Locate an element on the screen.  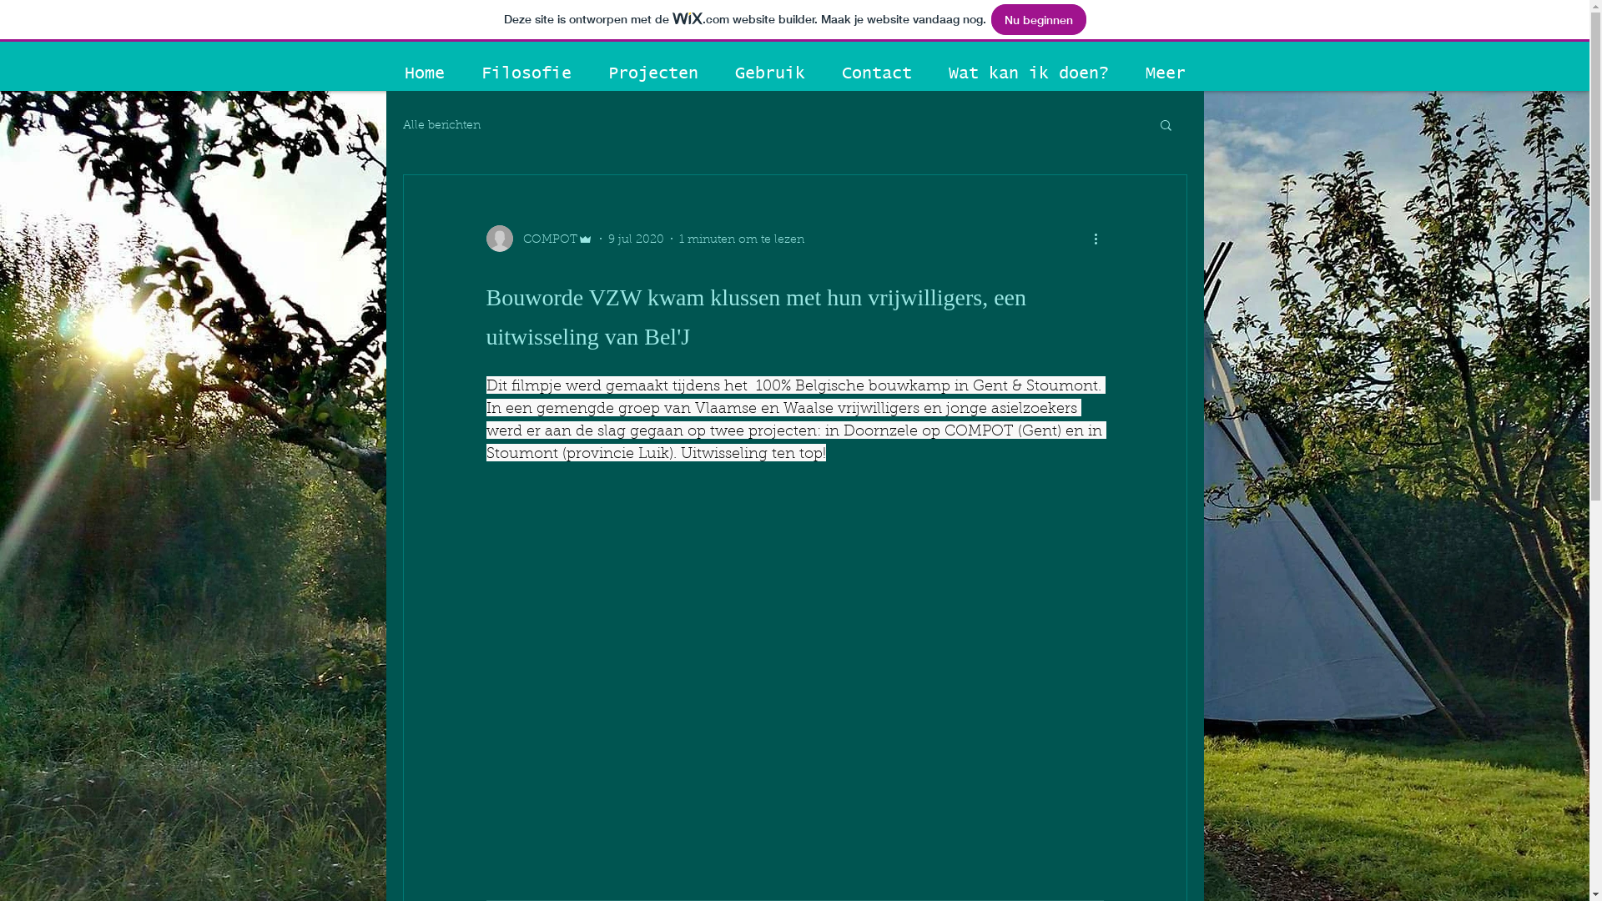
COMPOT is located at coordinates (539, 239).